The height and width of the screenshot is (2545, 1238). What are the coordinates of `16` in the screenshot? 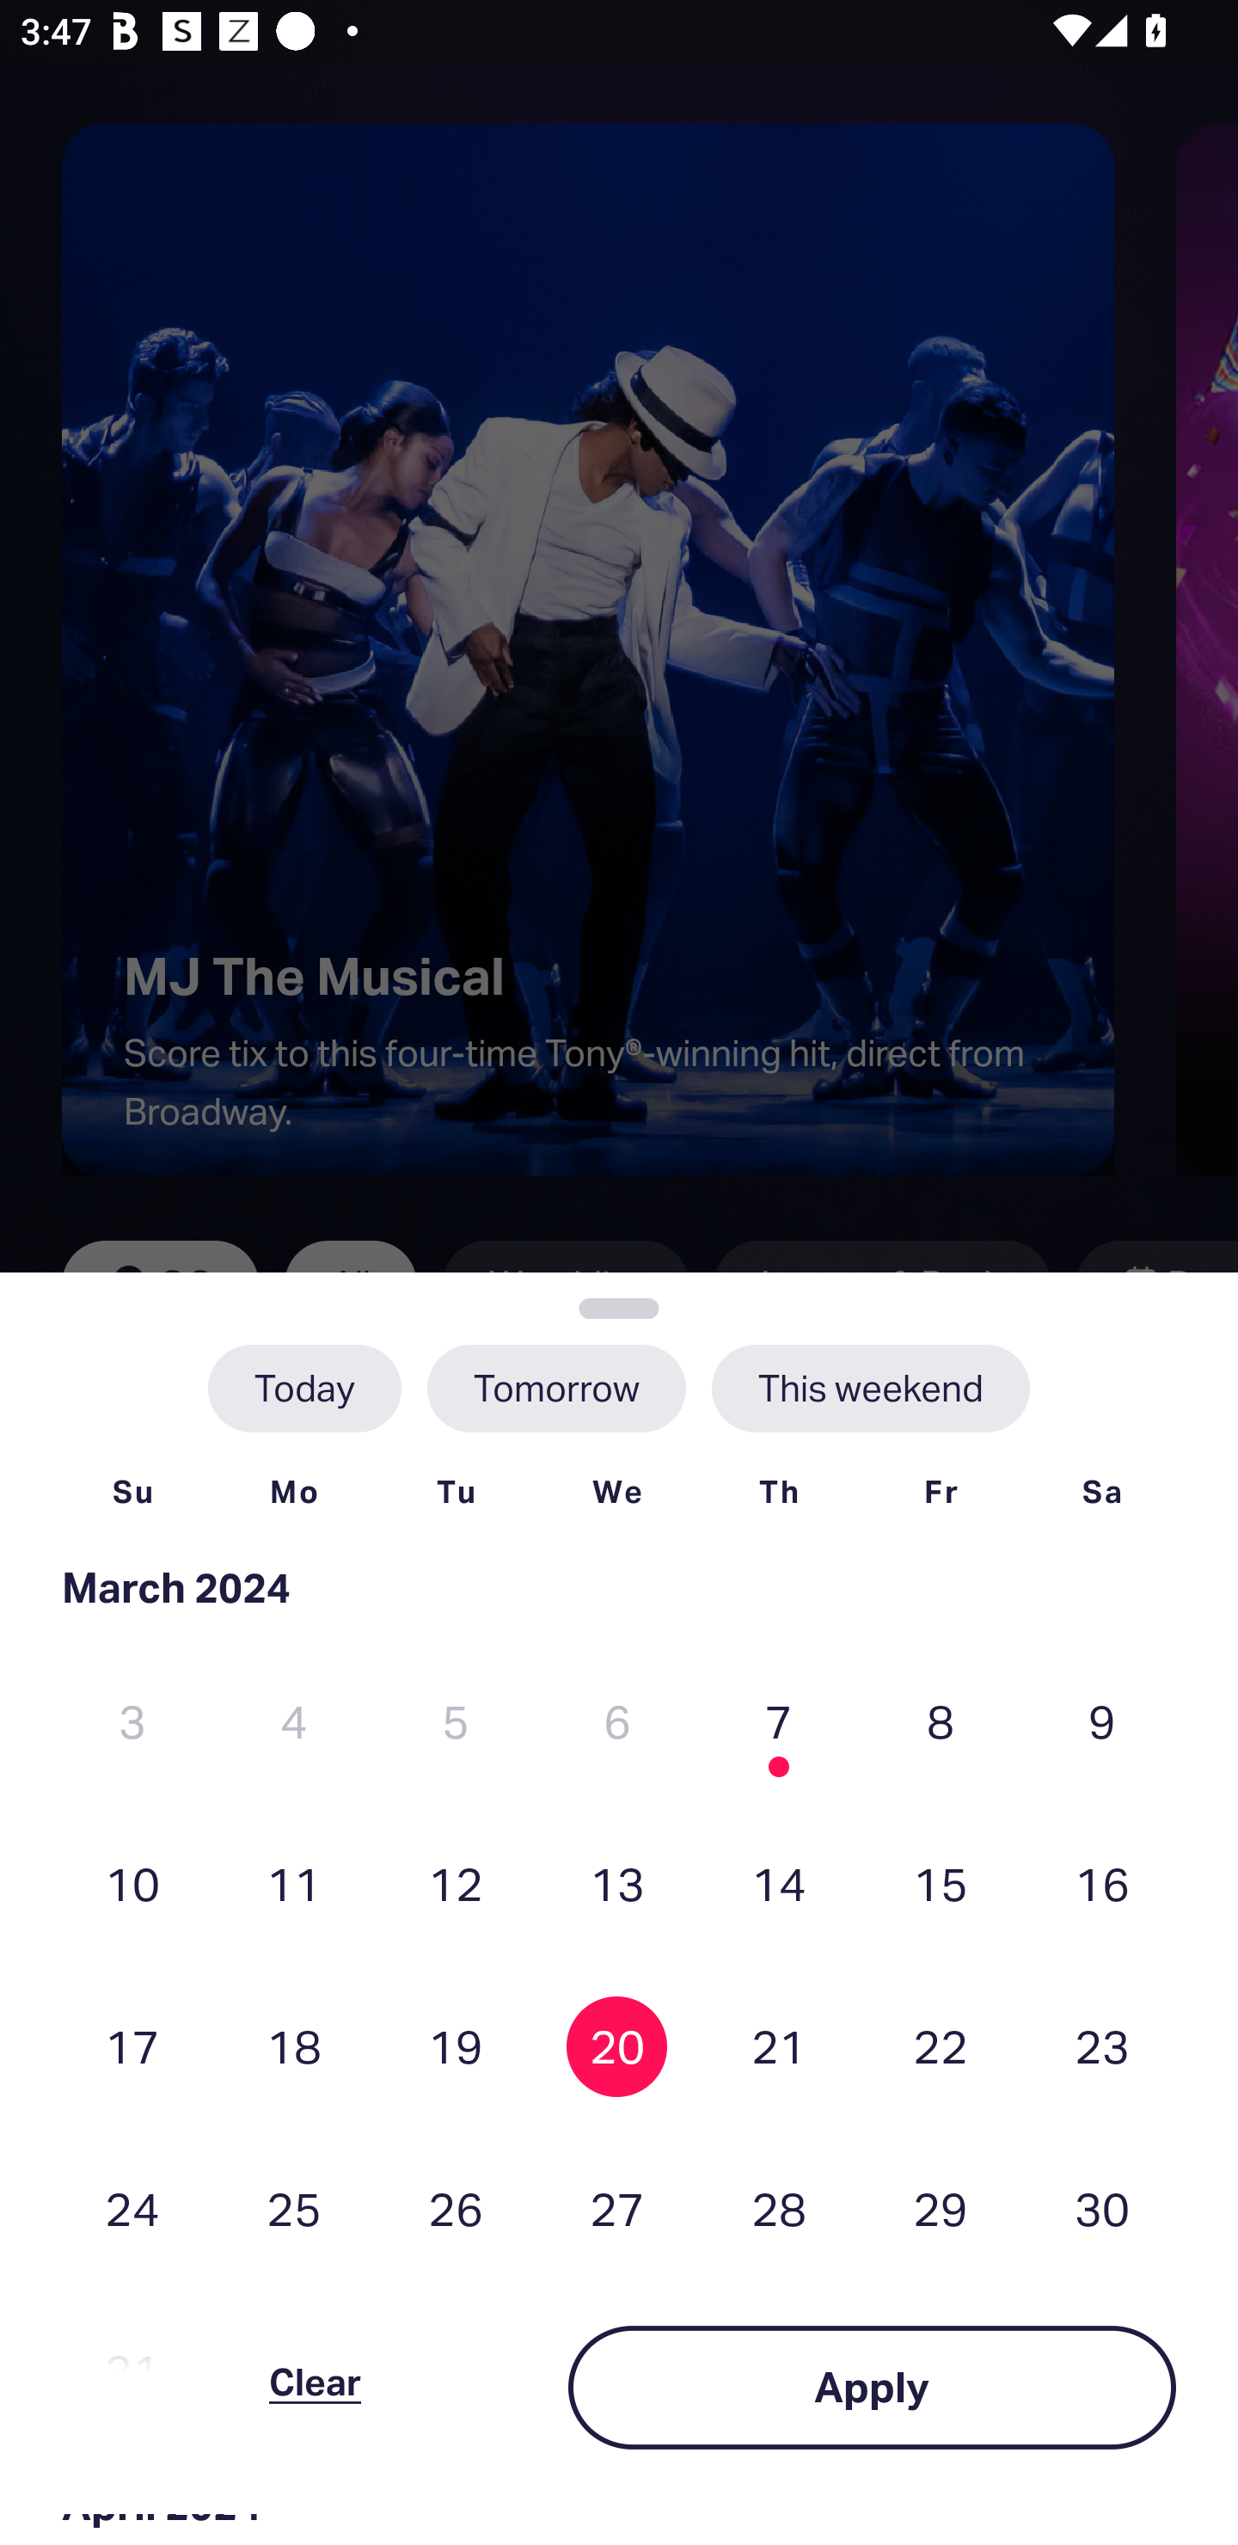 It's located at (1101, 1883).